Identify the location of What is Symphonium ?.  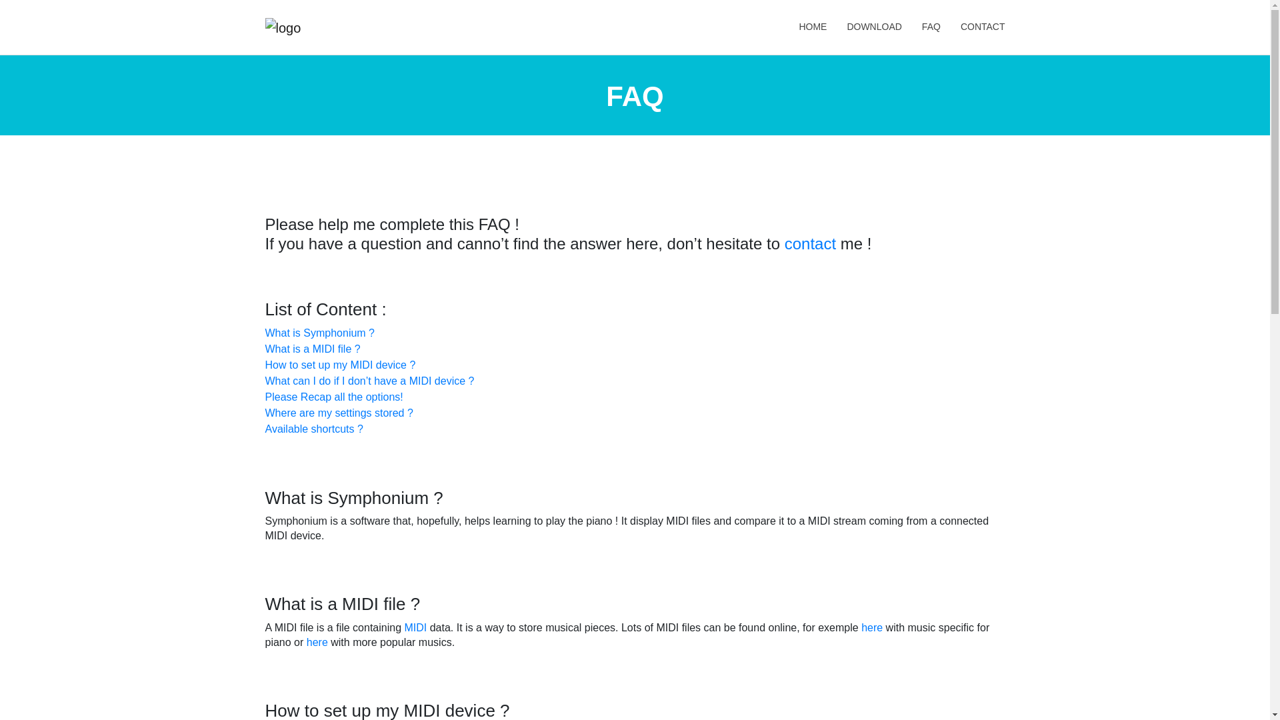
(320, 333).